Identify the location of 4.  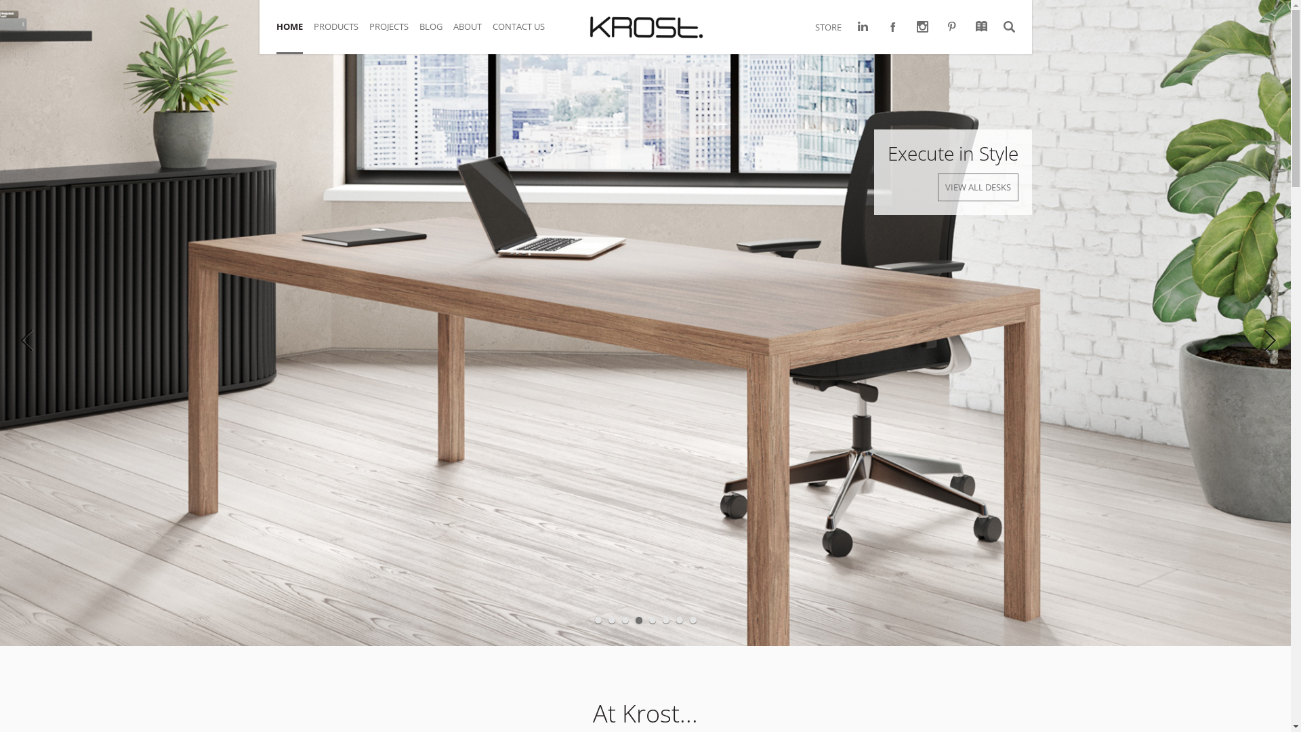
(639, 620).